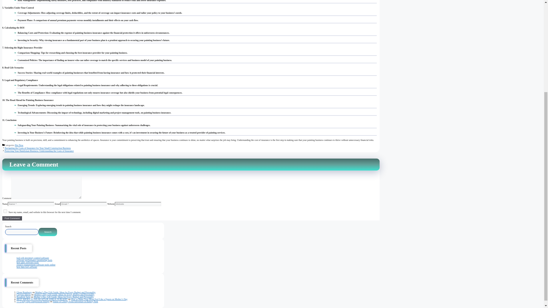  I want to click on best data tool software, so click(27, 267).